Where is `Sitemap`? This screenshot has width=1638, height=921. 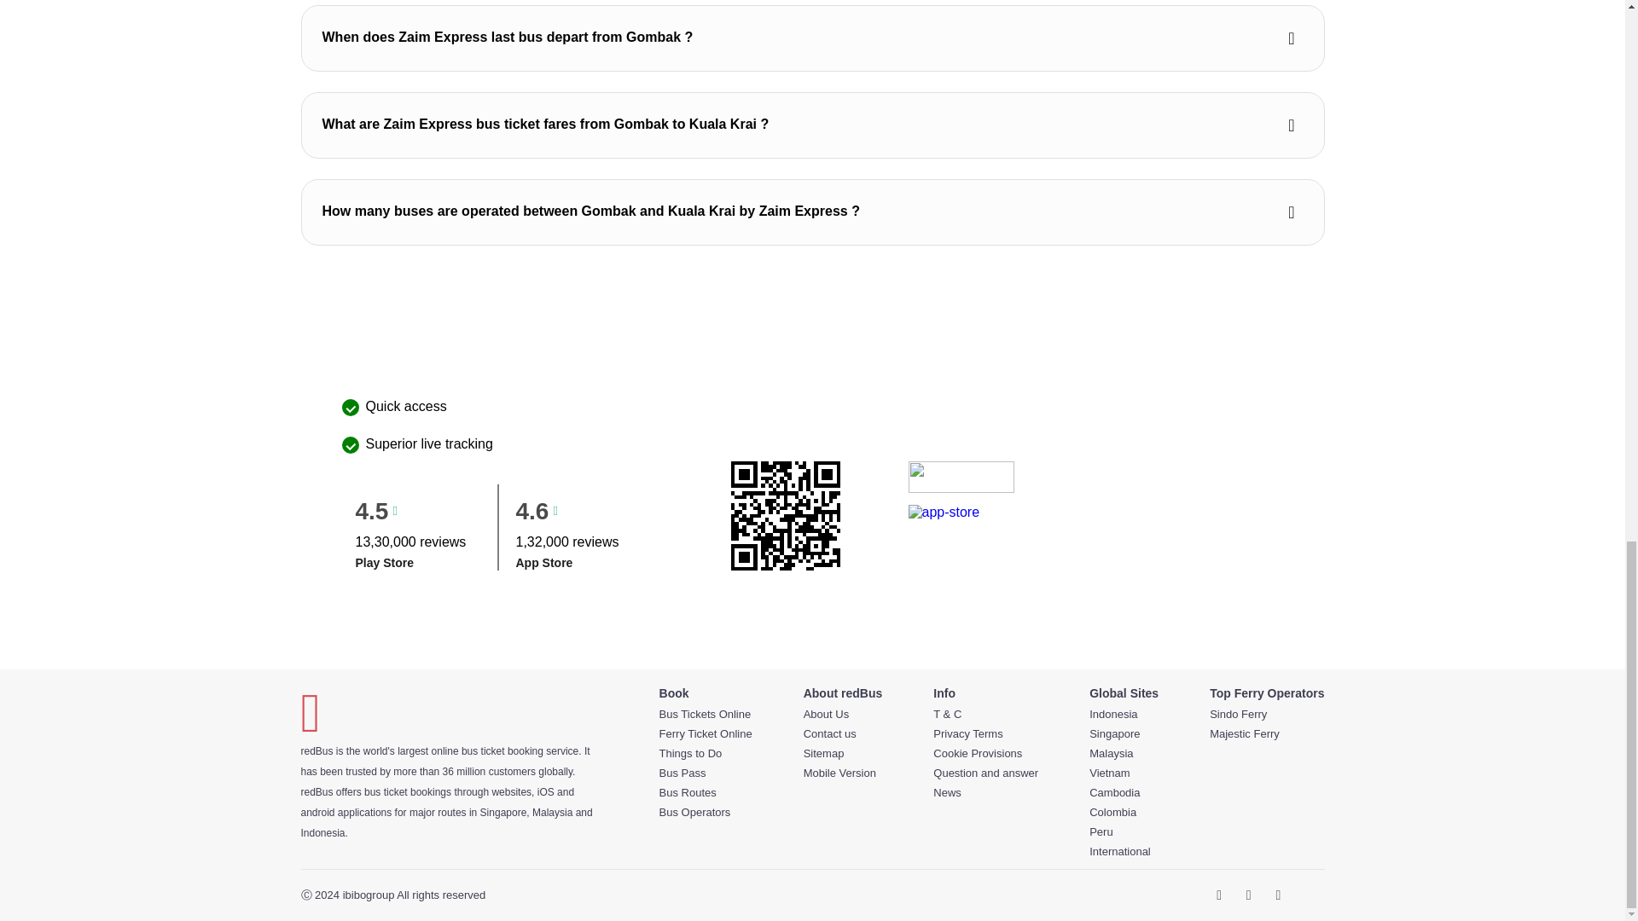
Sitemap is located at coordinates (843, 752).